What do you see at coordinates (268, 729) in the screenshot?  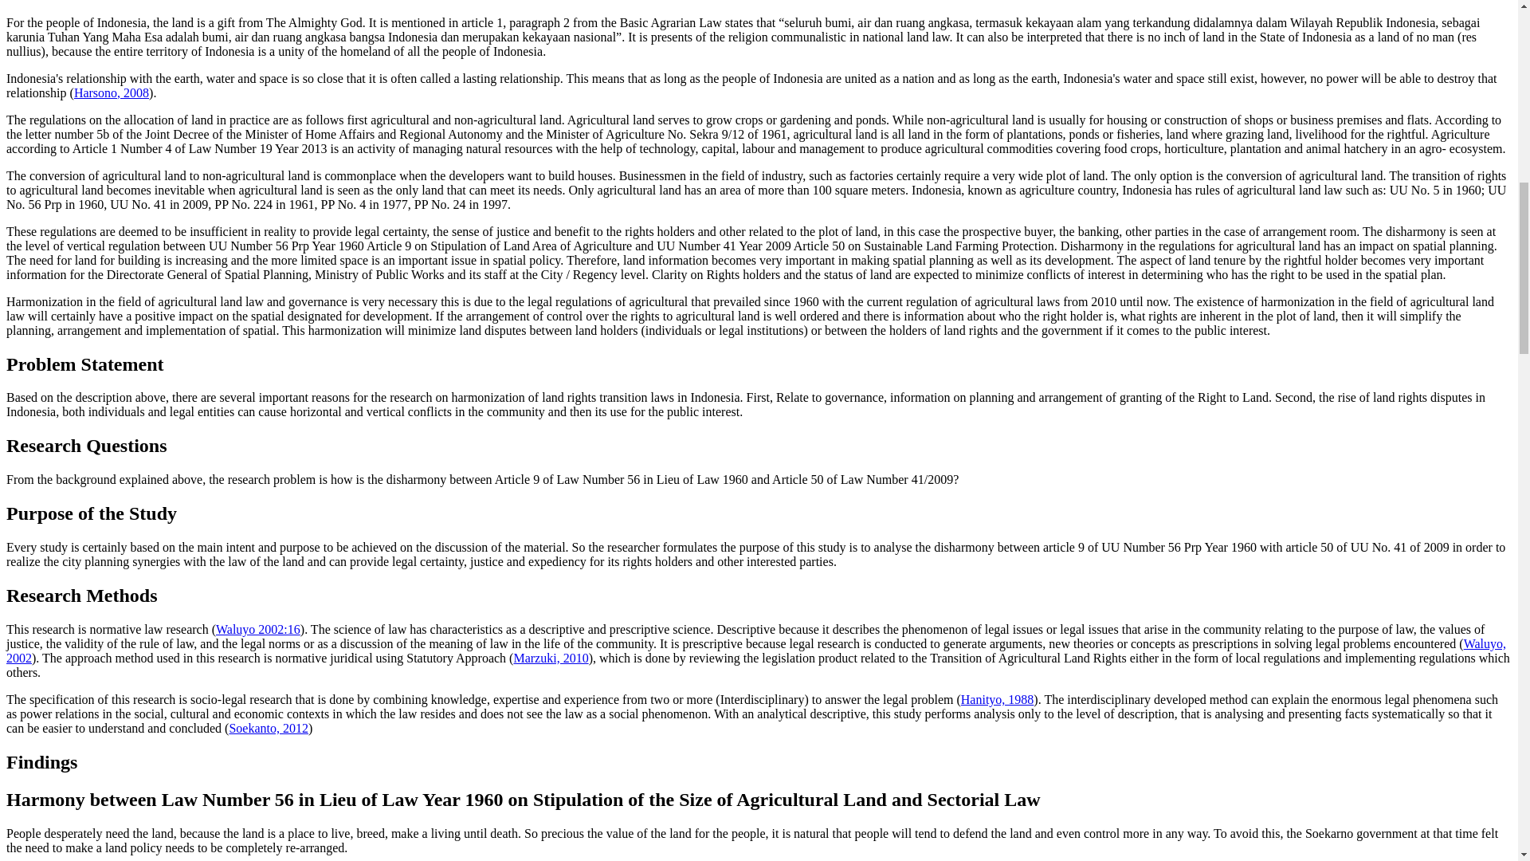 I see `Soekanto, 2012` at bounding box center [268, 729].